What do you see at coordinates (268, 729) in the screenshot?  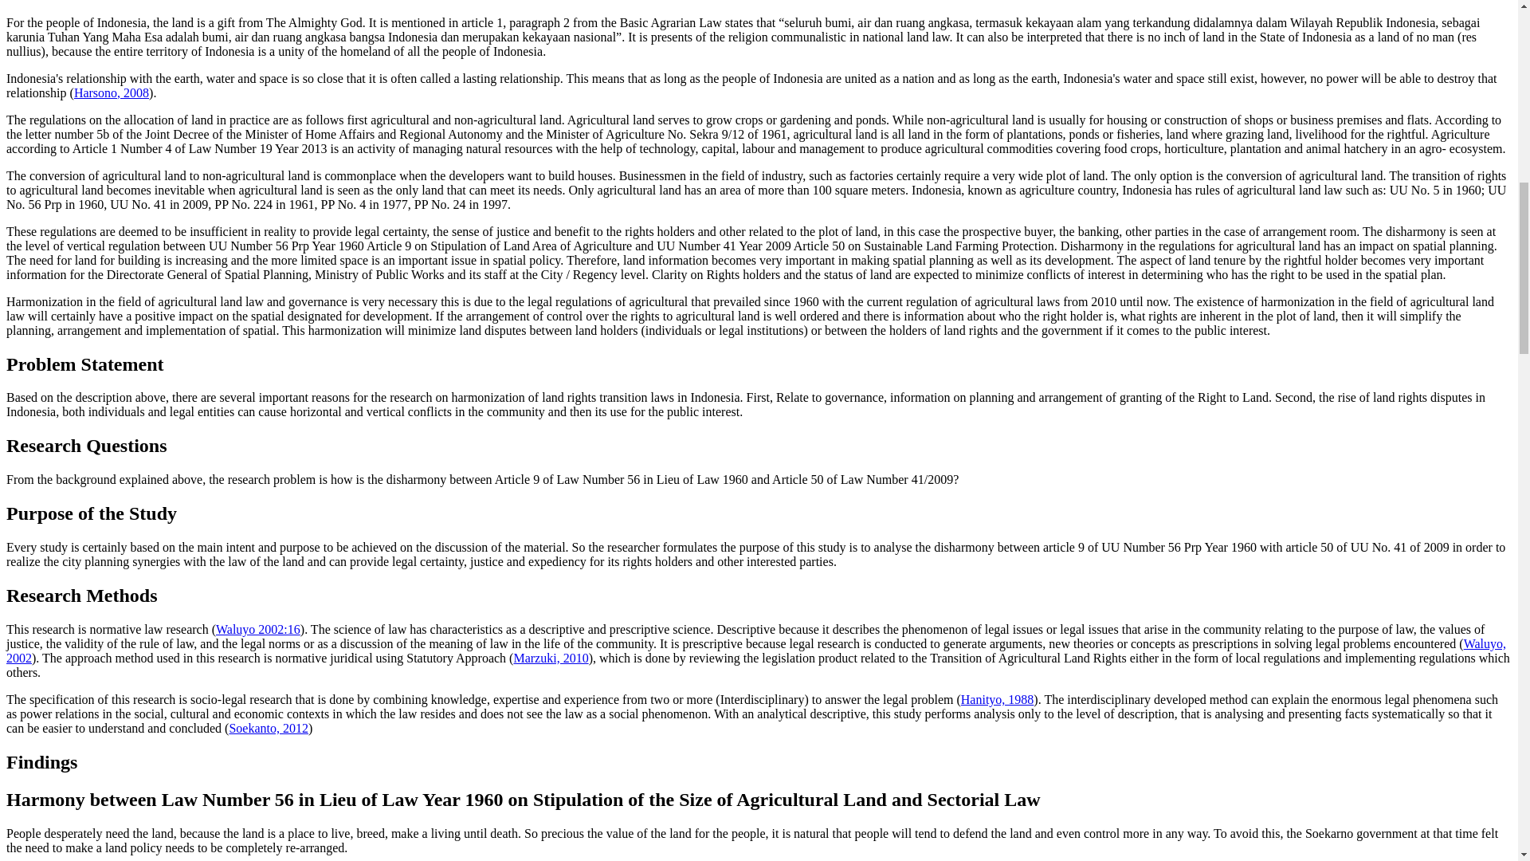 I see `Soekanto, 2012` at bounding box center [268, 729].